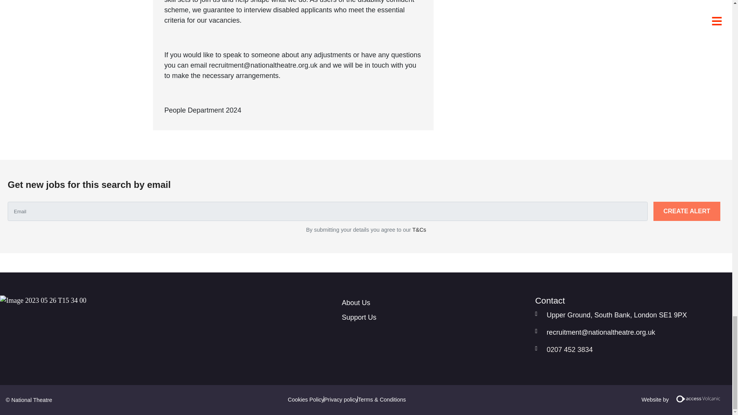 The image size is (738, 415). Describe the element at coordinates (341, 400) in the screenshot. I see `Privacy policy` at that location.